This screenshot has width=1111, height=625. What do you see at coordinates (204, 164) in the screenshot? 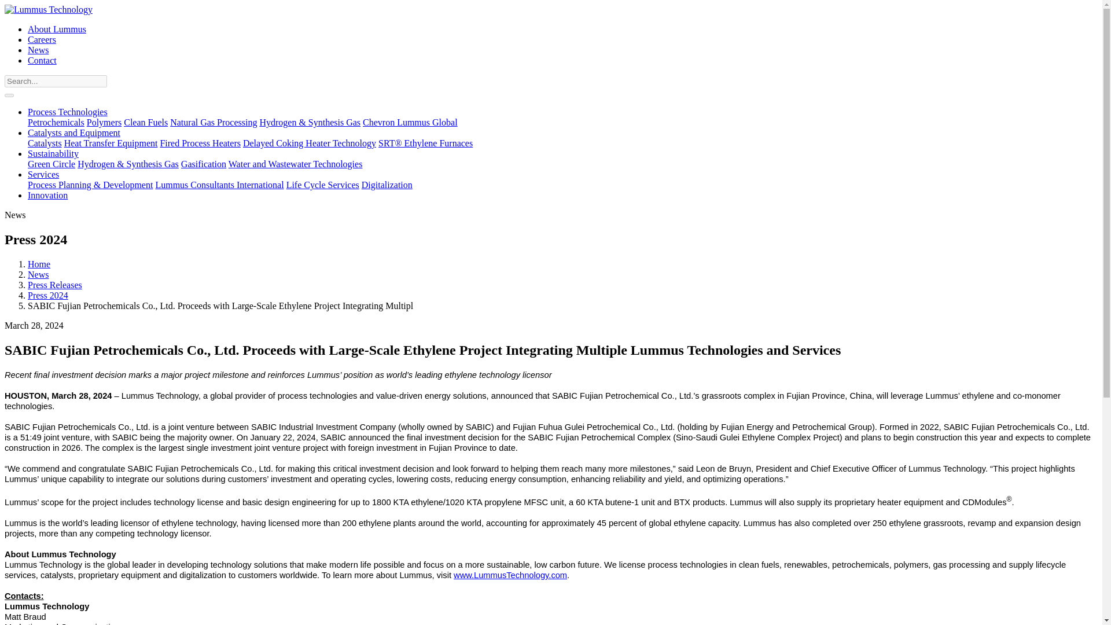
I see `Gasification` at bounding box center [204, 164].